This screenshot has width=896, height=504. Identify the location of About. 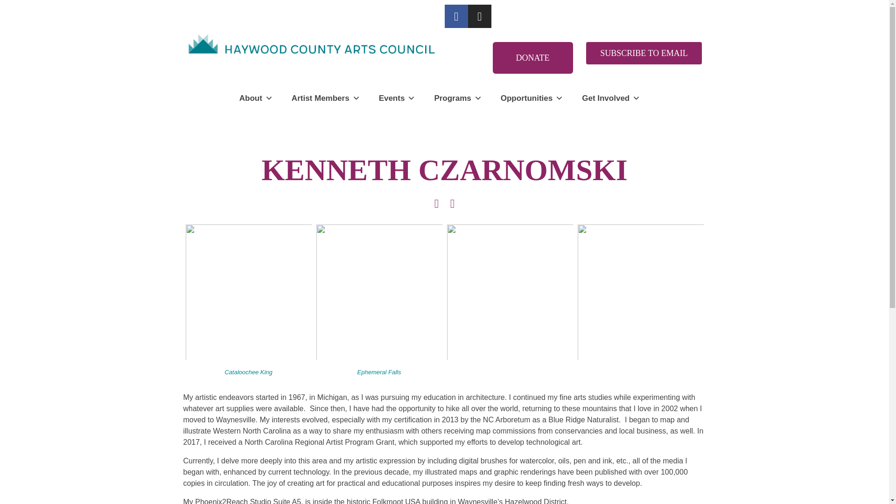
(256, 98).